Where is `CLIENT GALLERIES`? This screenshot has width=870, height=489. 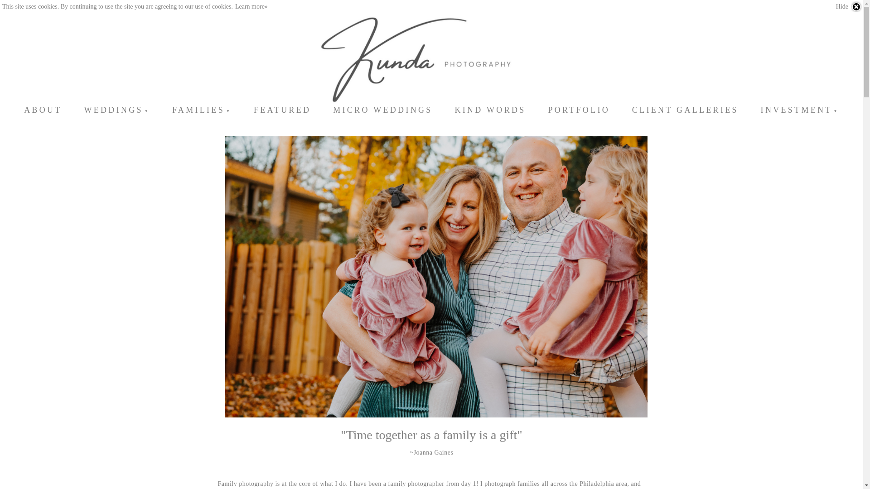
CLIENT GALLERIES is located at coordinates (685, 110).